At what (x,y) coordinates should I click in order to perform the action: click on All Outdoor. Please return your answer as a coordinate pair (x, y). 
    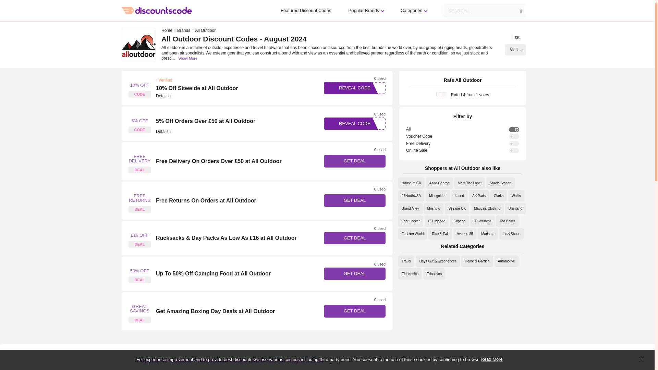
    Looking at the image, I should click on (139, 238).